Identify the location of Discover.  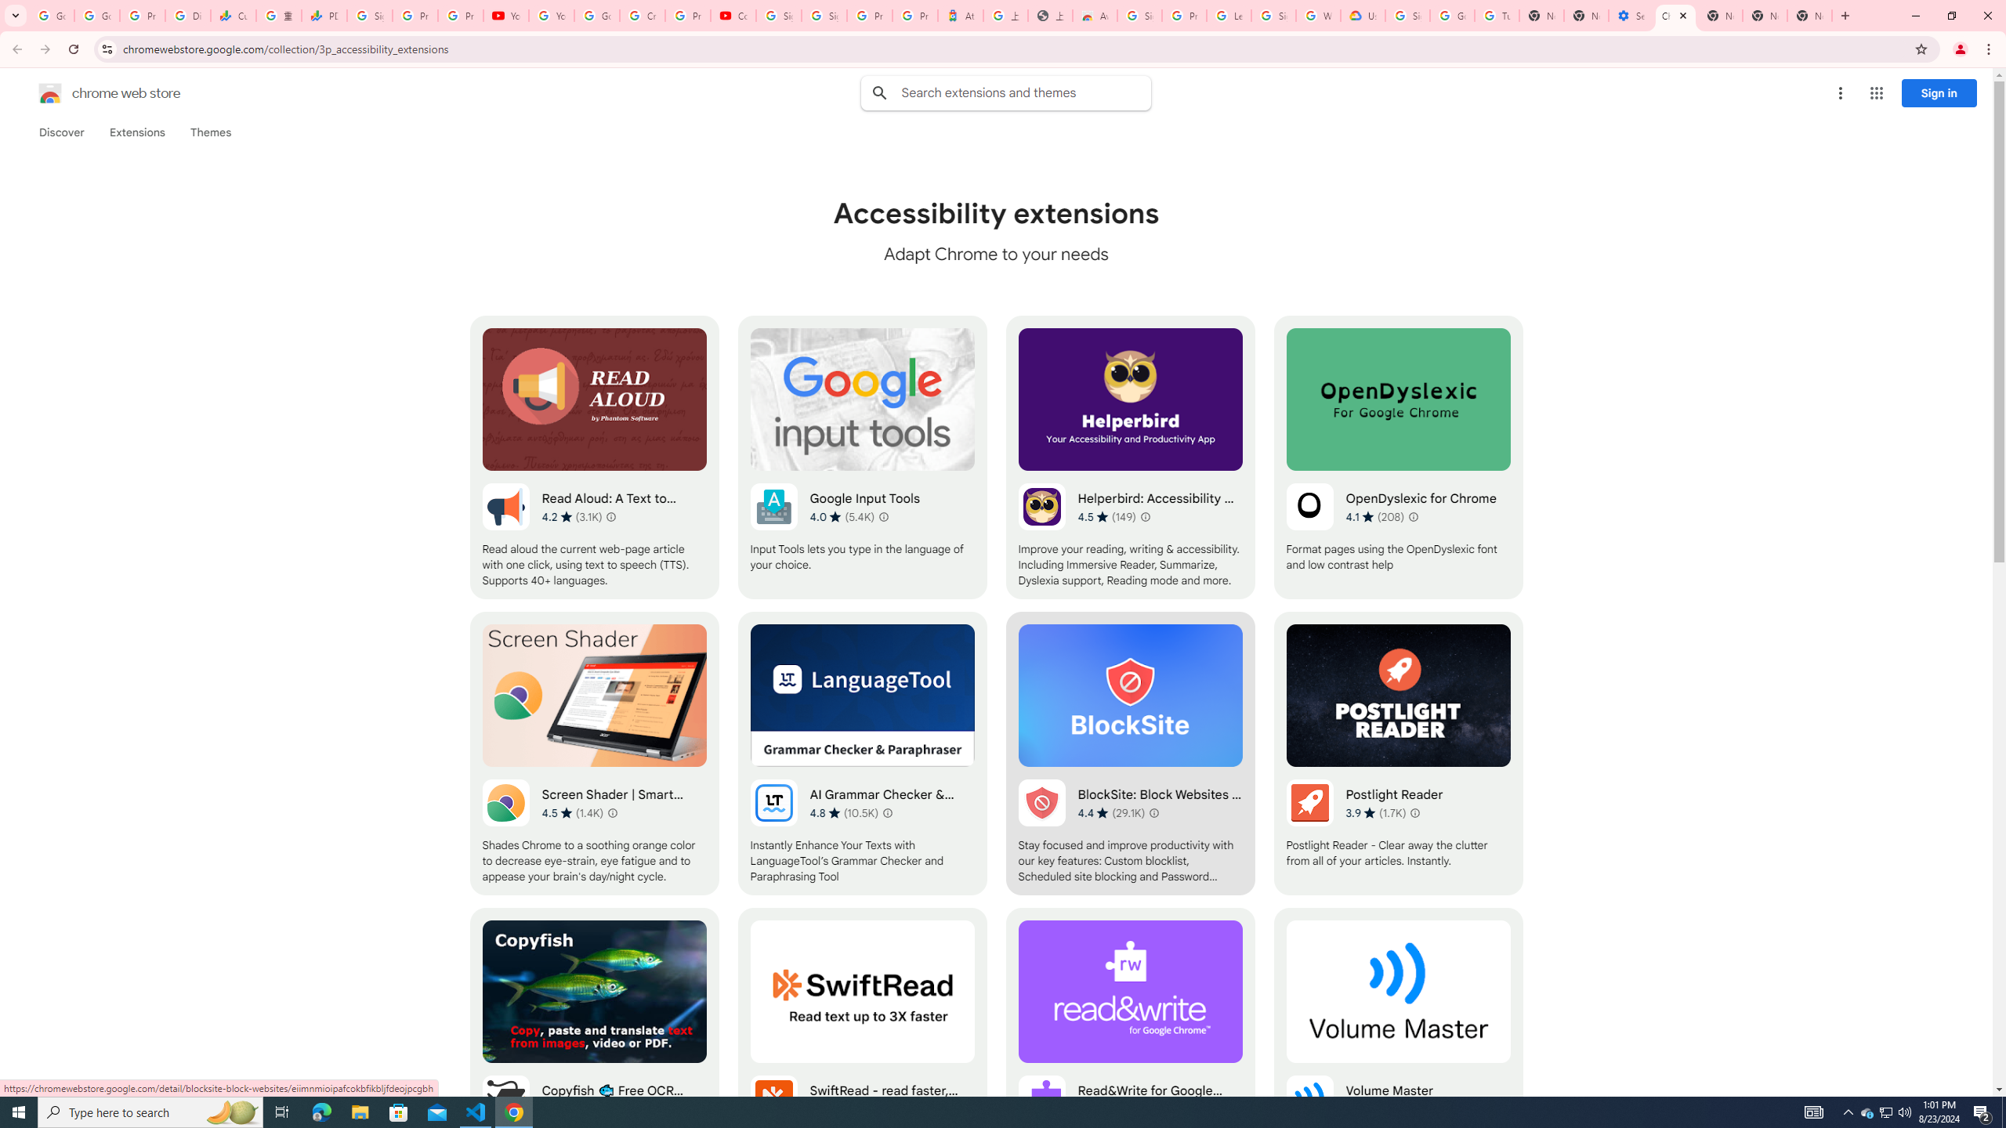
(61, 132).